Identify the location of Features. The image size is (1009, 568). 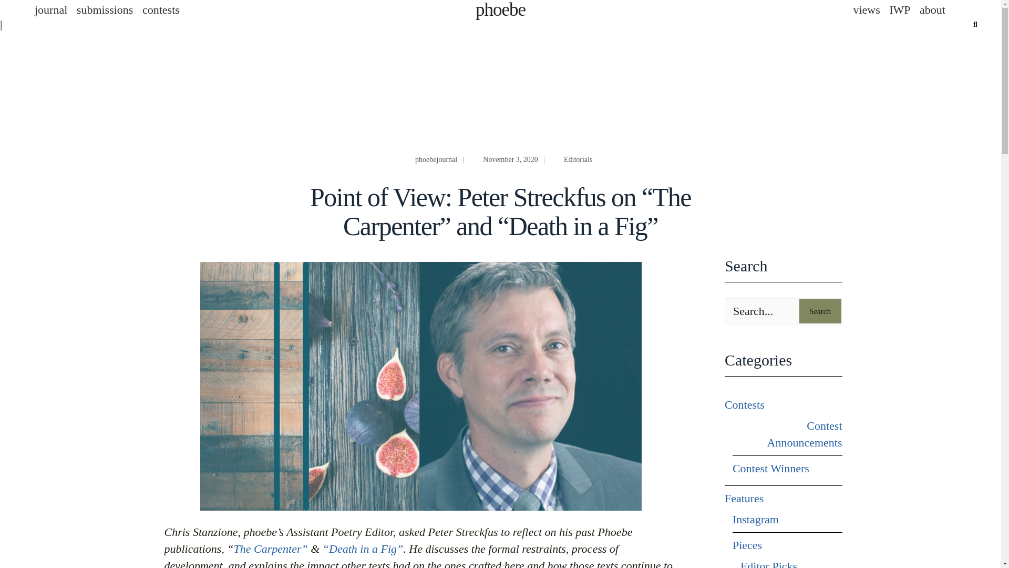
(744, 499).